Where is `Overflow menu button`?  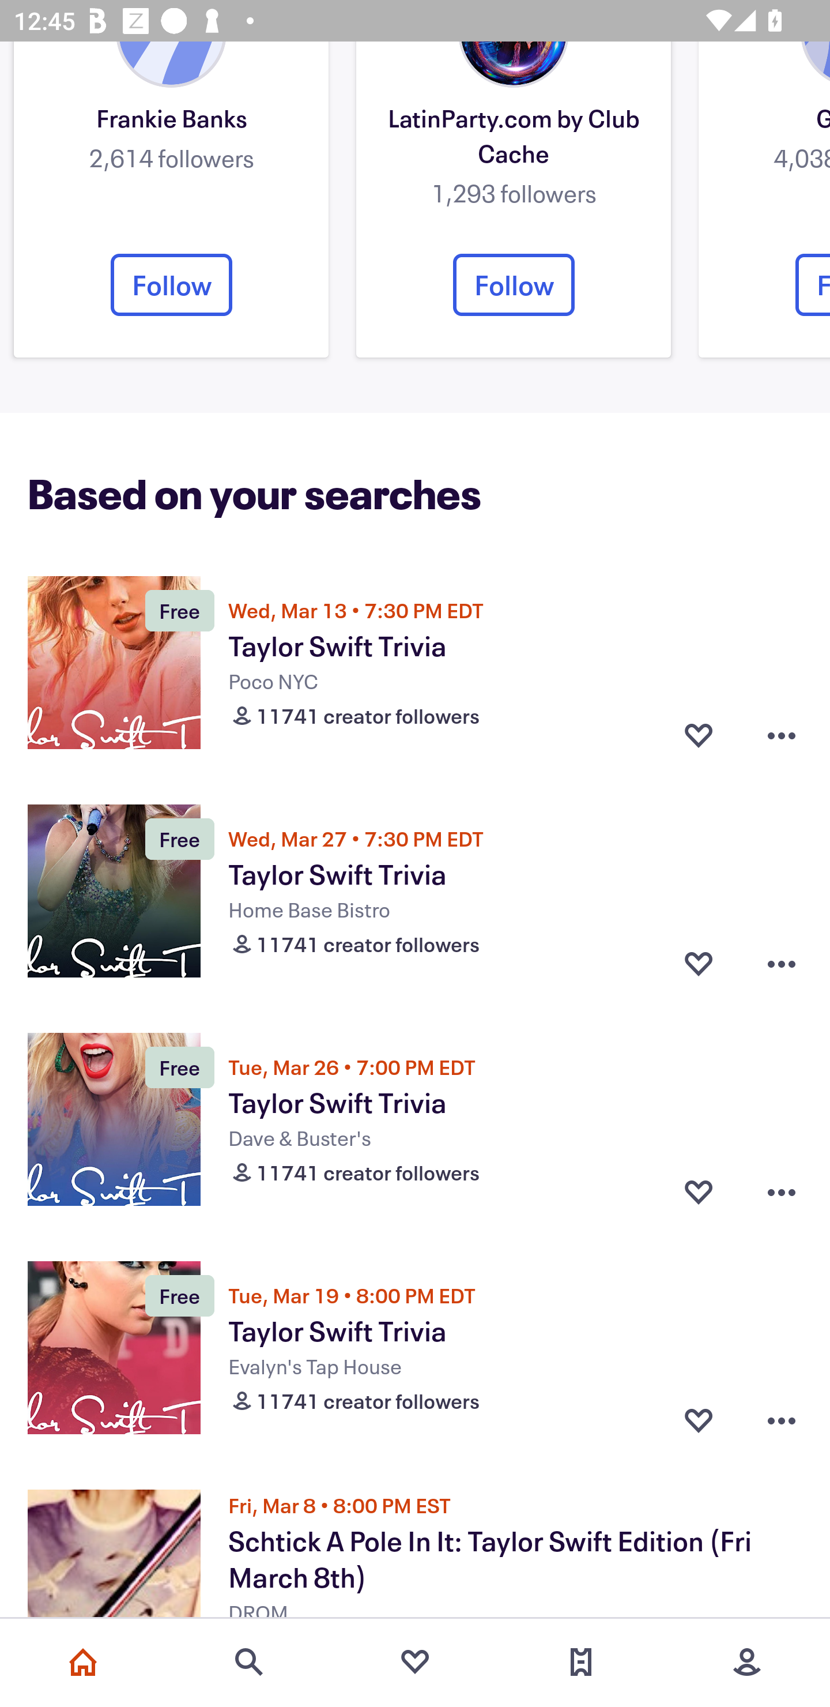 Overflow menu button is located at coordinates (782, 1193).